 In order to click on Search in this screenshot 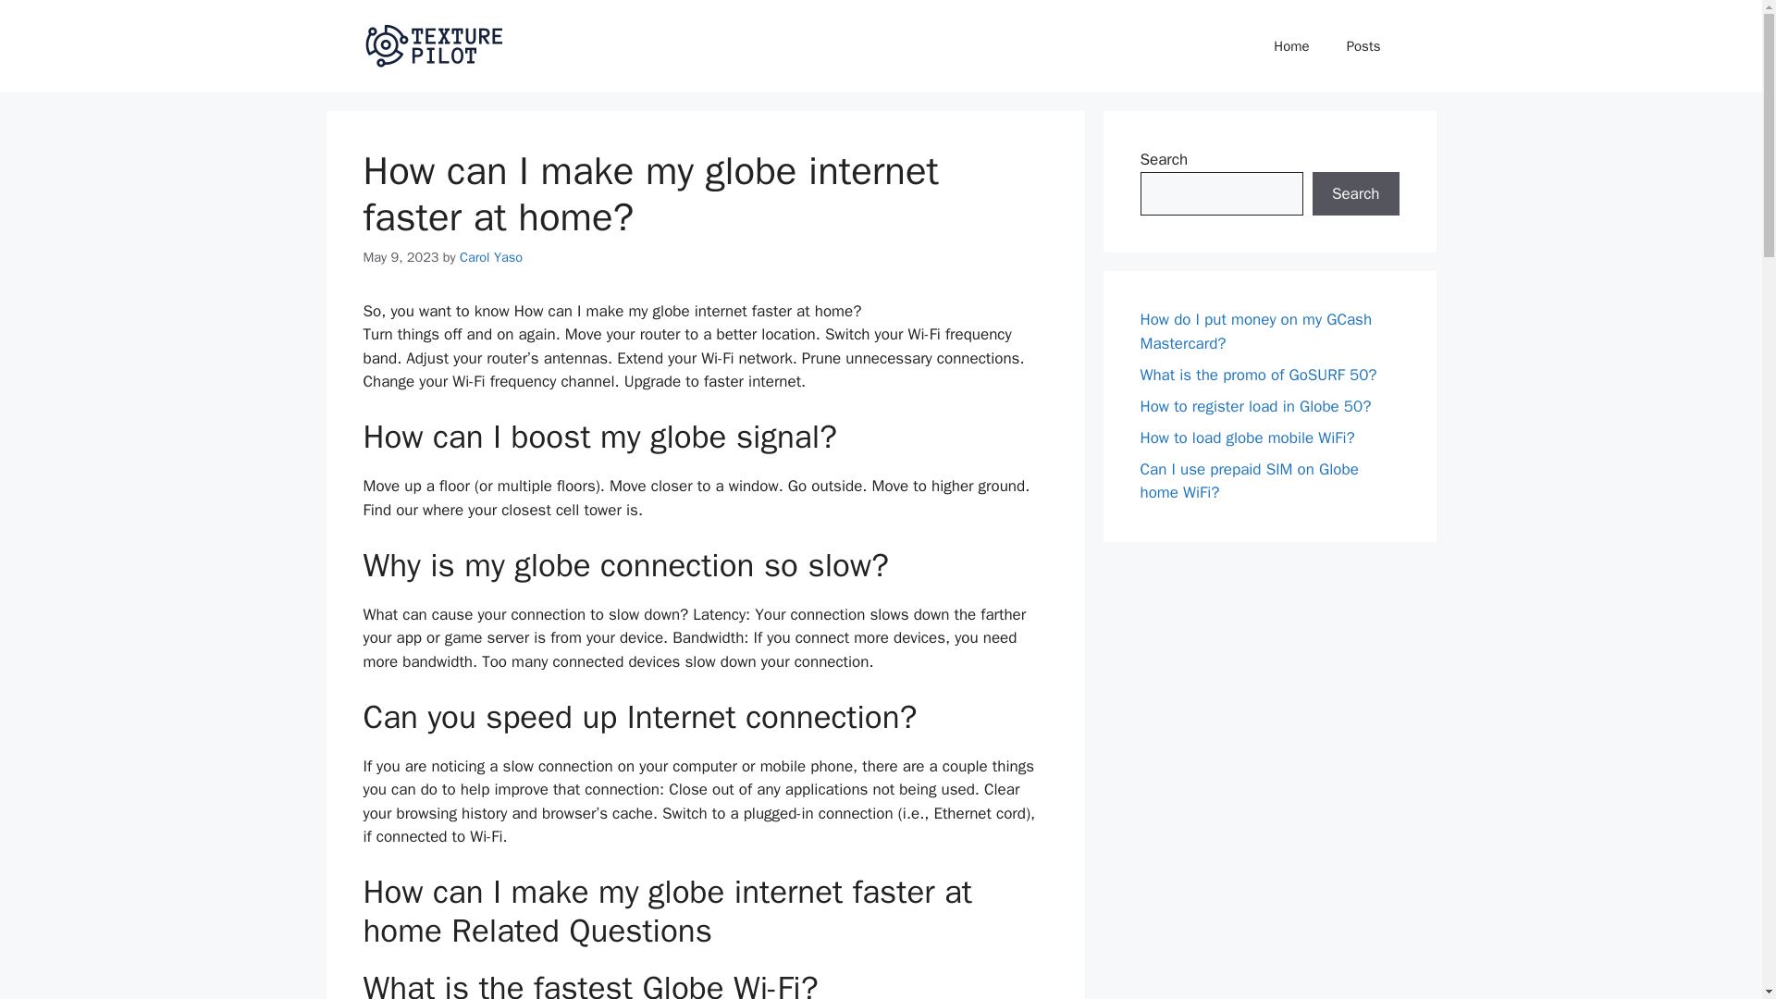, I will do `click(1355, 194)`.